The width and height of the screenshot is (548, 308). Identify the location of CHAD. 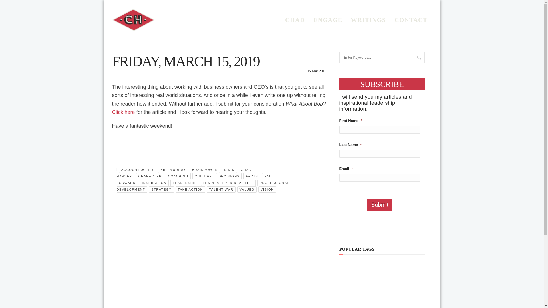
(295, 20).